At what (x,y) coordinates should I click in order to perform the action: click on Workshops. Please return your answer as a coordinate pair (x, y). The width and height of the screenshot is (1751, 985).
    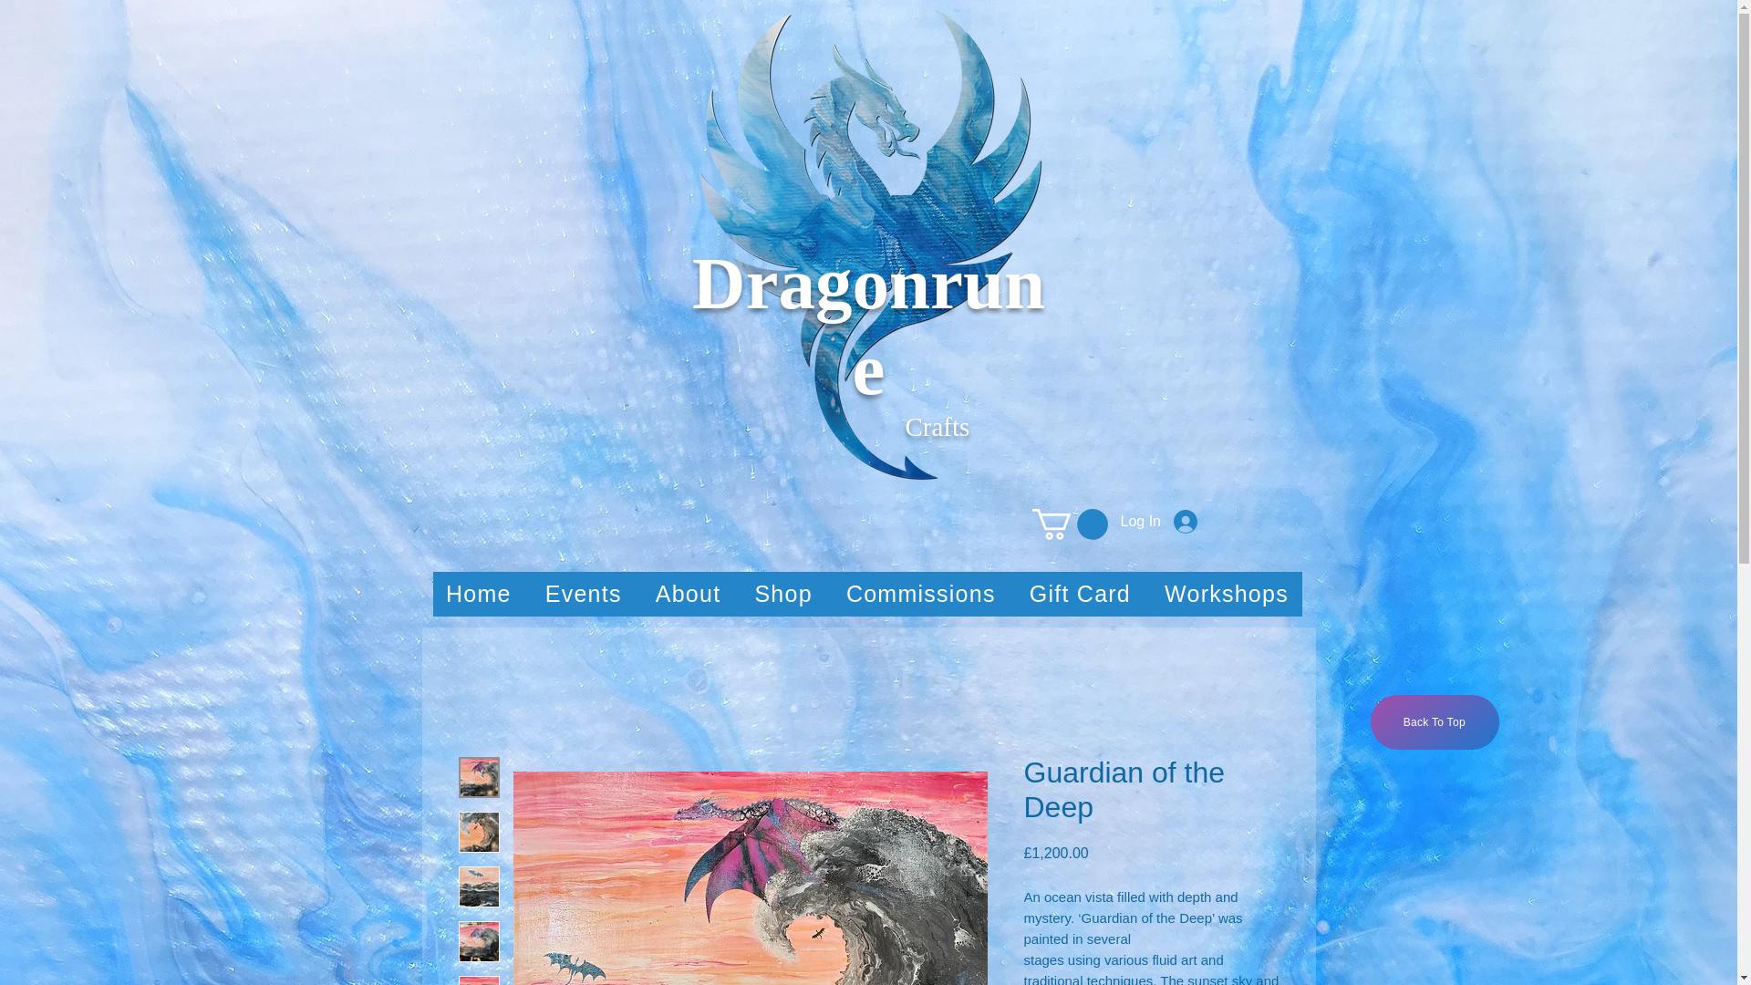
    Looking at the image, I should click on (1228, 595).